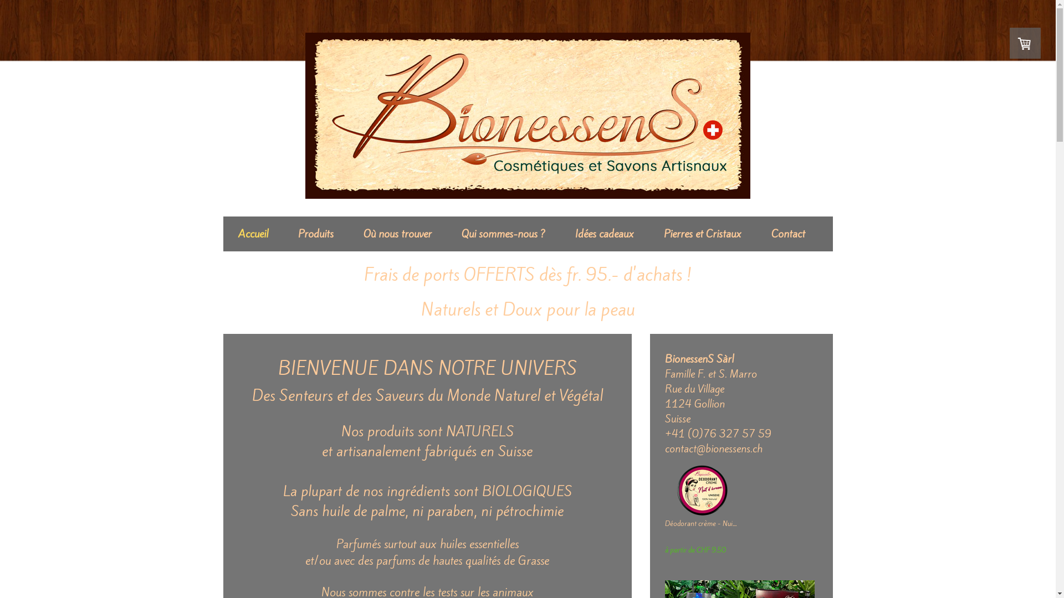 This screenshot has height=598, width=1064. What do you see at coordinates (253, 234) in the screenshot?
I see `Accueil` at bounding box center [253, 234].